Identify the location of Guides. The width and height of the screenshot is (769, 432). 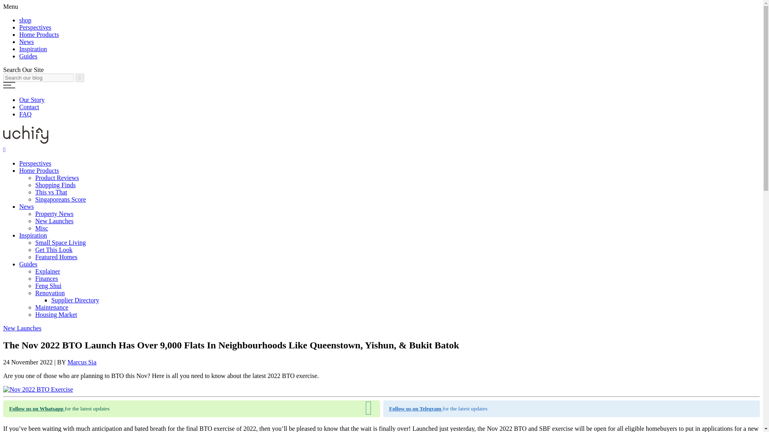
(28, 56).